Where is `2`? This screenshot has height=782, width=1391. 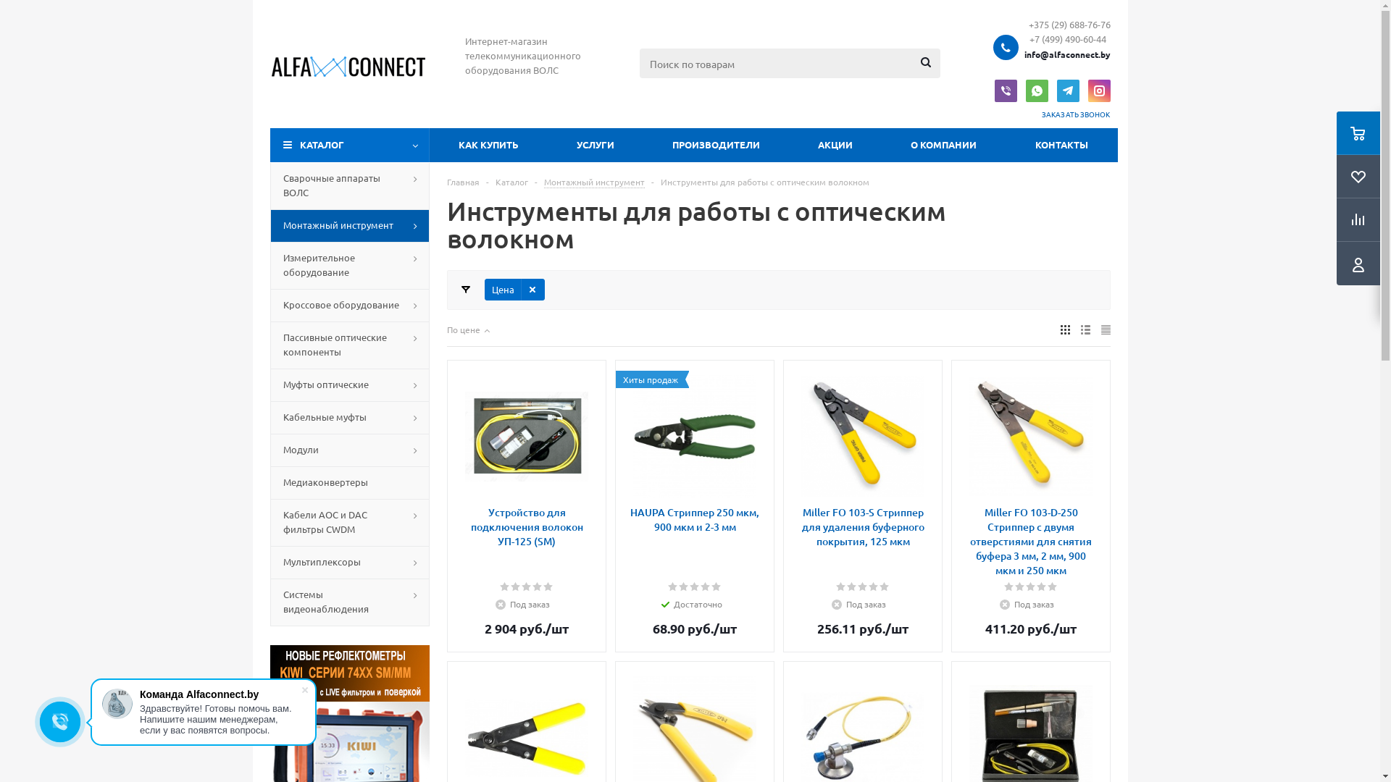 2 is located at coordinates (1020, 587).